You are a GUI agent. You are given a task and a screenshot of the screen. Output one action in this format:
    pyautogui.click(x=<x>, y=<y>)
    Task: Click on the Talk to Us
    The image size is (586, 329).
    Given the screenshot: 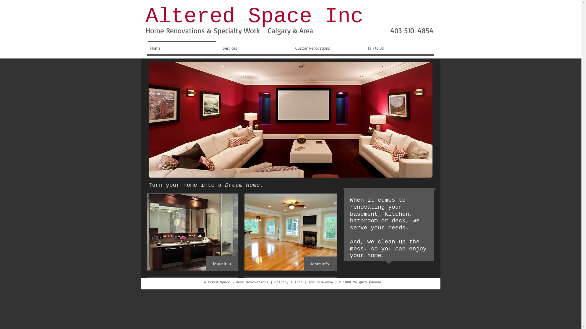 What is the action you would take?
    pyautogui.click(x=399, y=45)
    